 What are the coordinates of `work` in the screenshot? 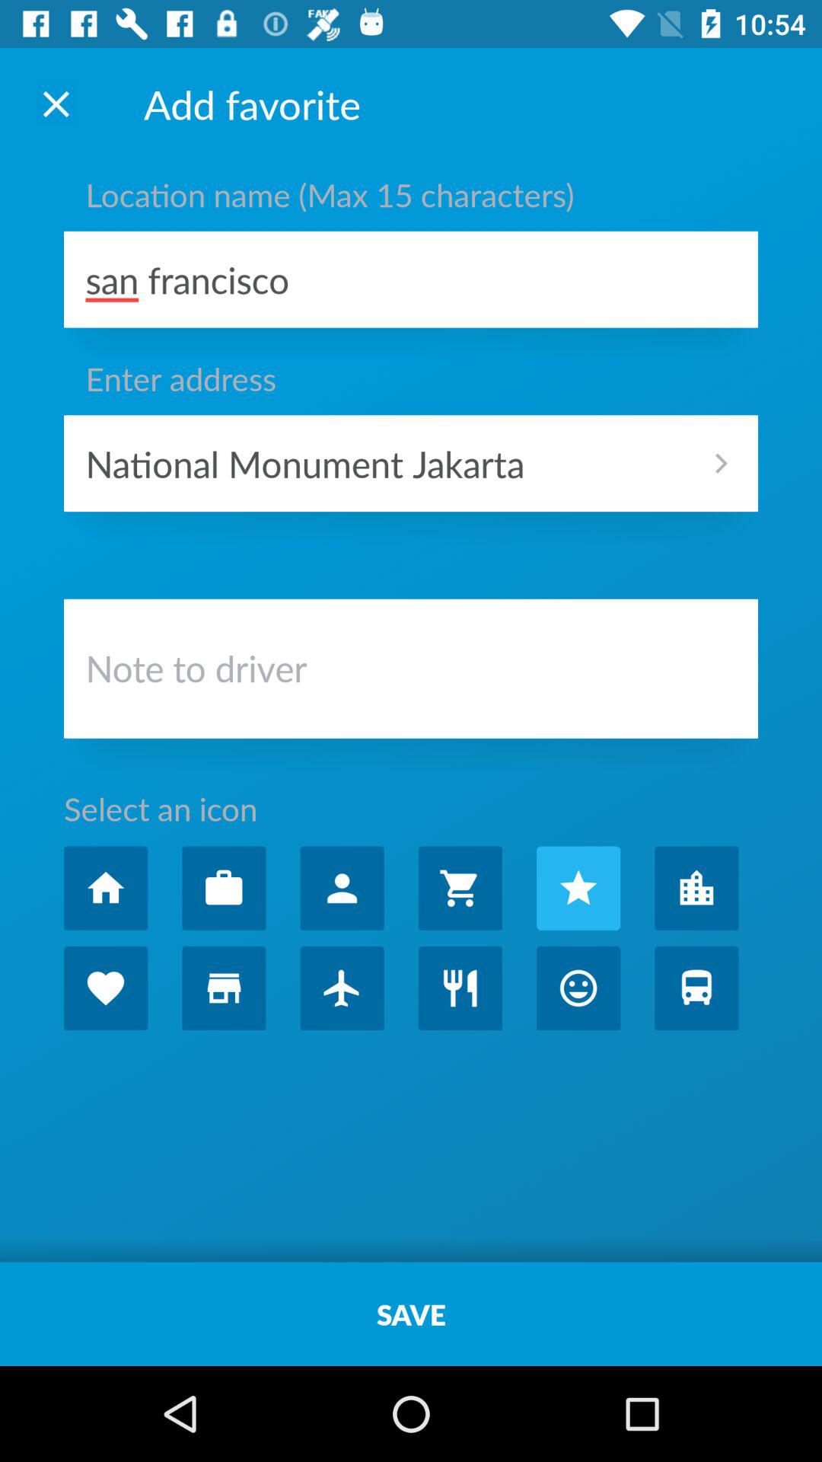 It's located at (224, 888).